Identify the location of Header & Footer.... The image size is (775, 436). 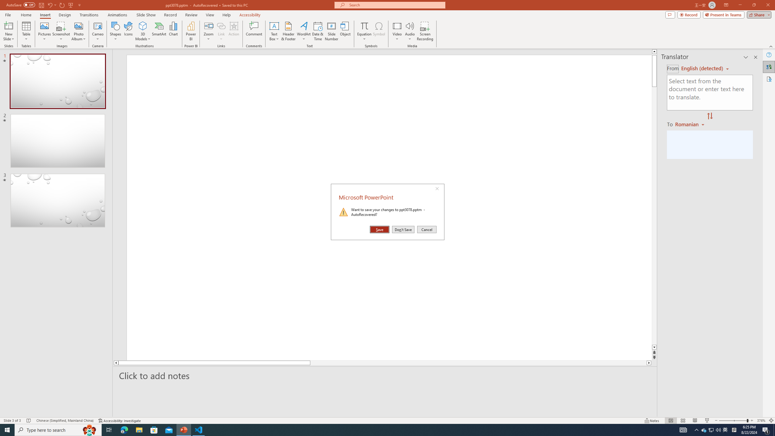
(288, 31).